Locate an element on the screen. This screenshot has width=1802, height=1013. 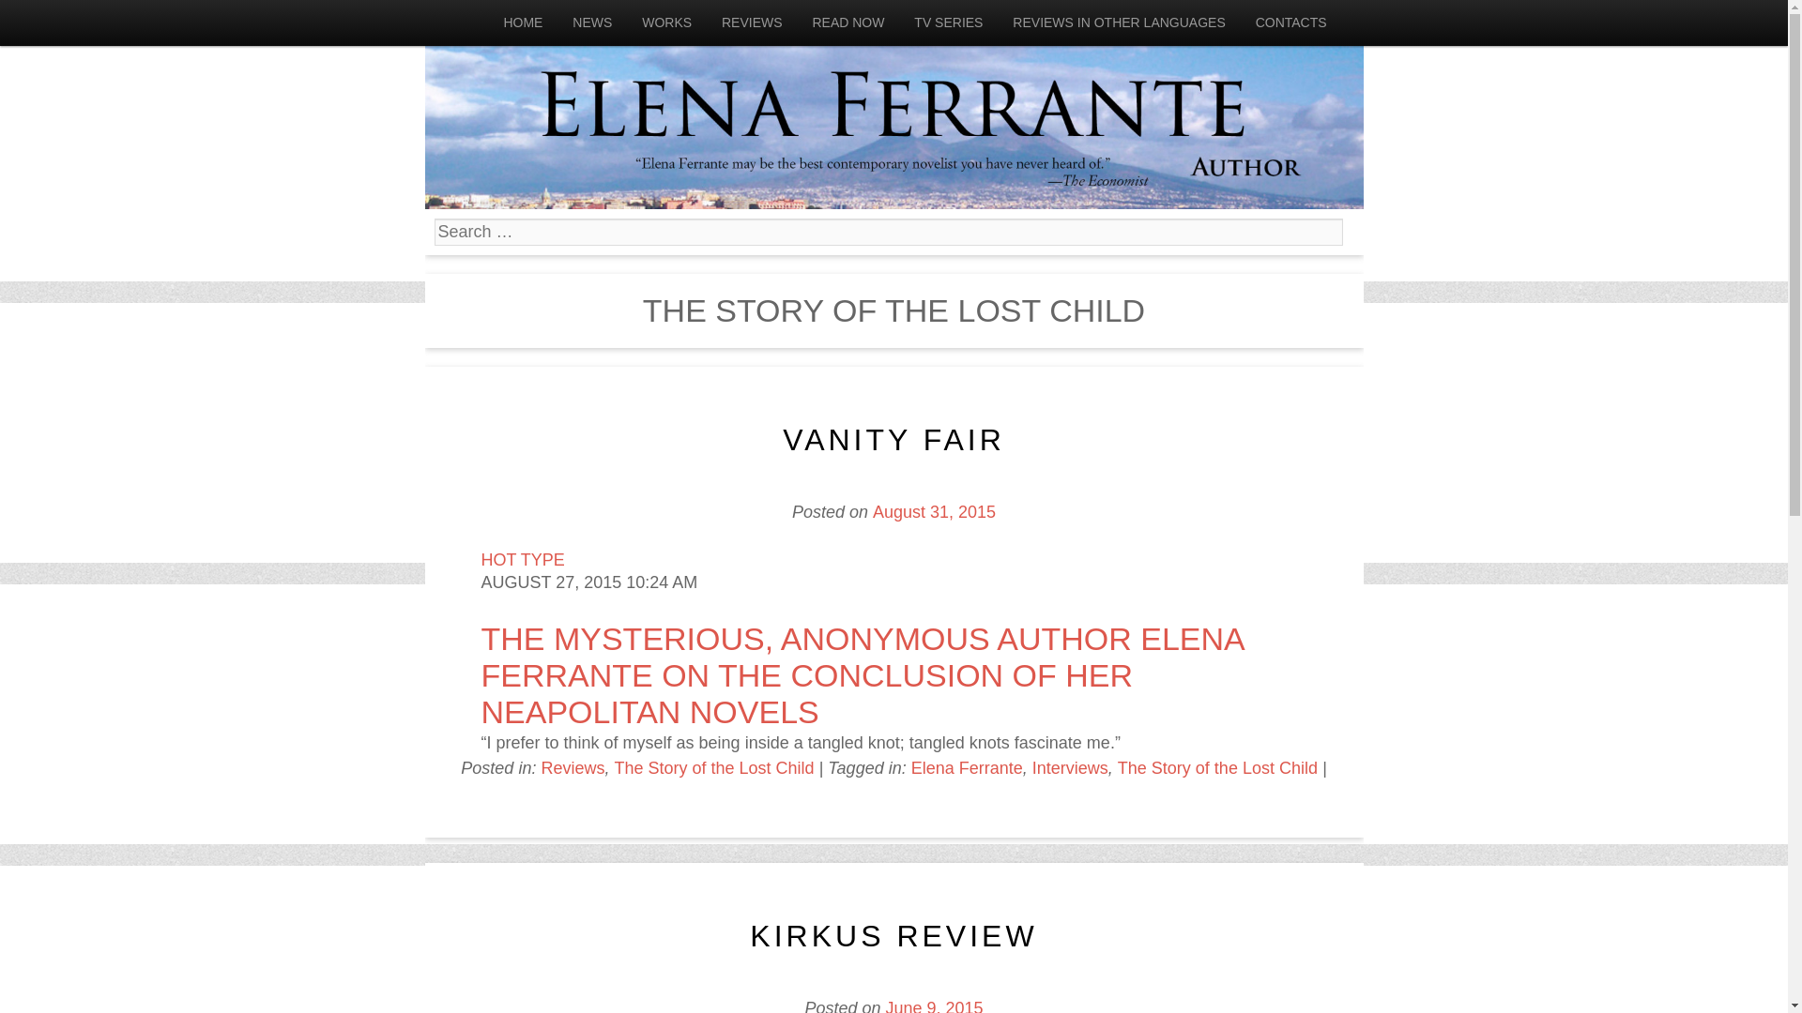
Elena Ferrante is located at coordinates (893, 104).